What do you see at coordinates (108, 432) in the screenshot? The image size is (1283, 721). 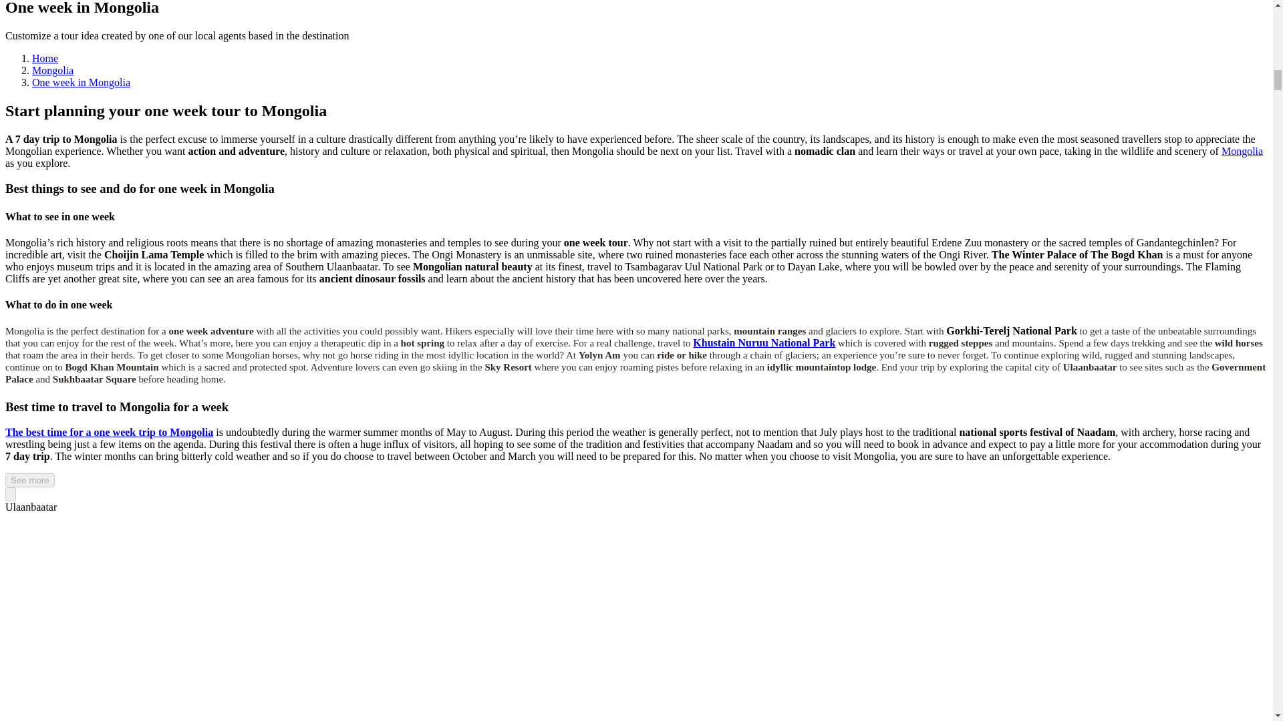 I see `The best time for a one week trip to Mongolia` at bounding box center [108, 432].